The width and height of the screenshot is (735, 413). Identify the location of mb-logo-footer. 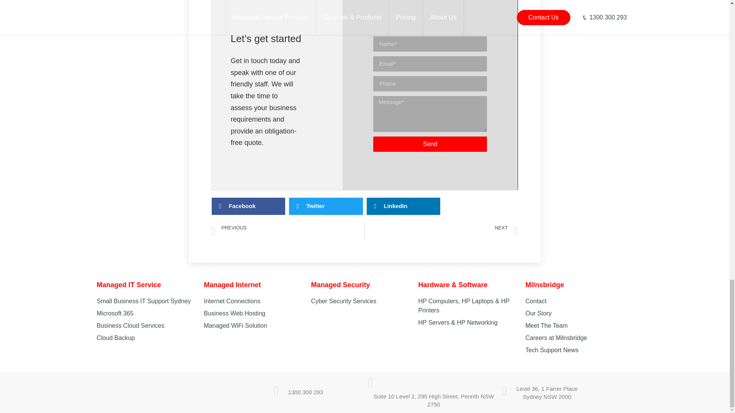
(143, 301).